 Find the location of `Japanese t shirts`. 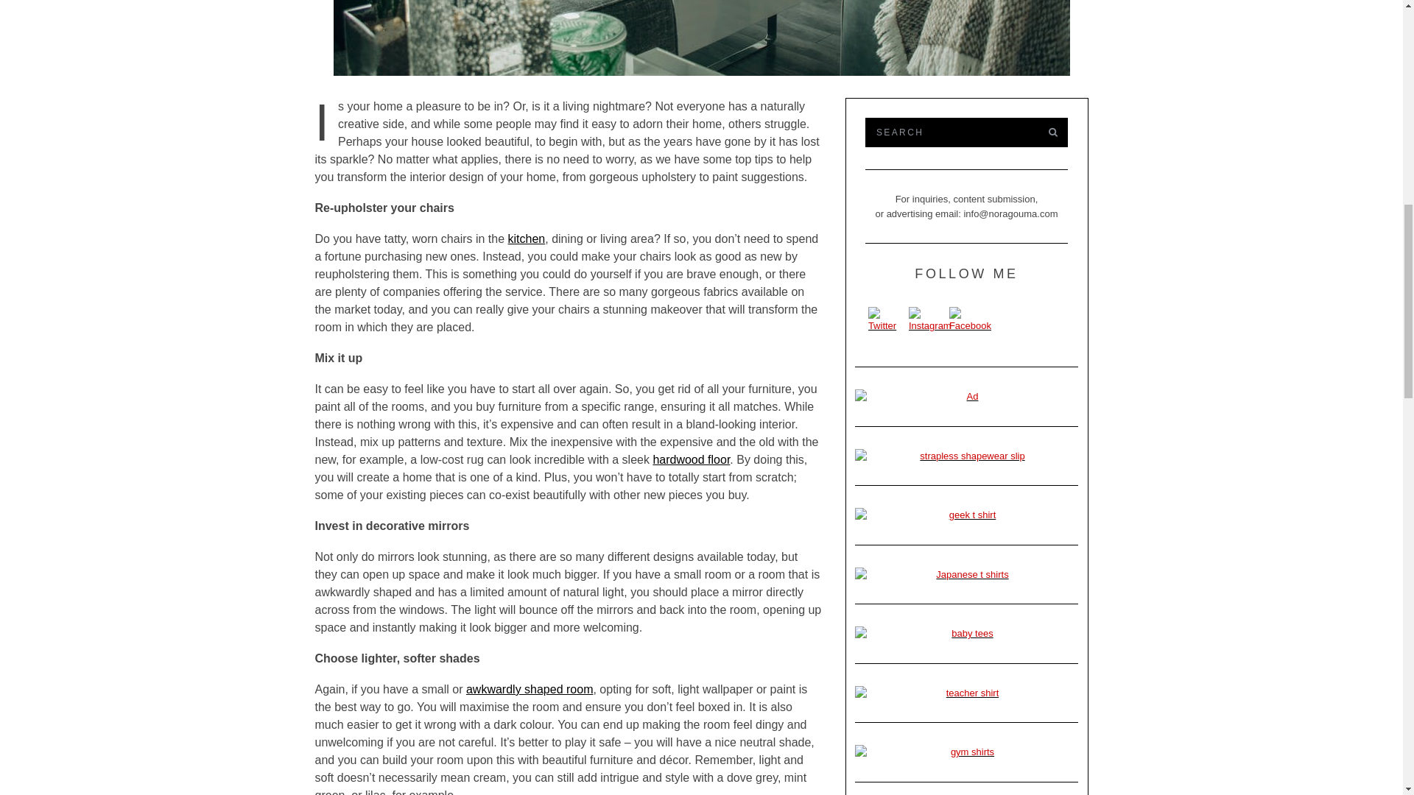

Japanese t shirts is located at coordinates (966, 574).